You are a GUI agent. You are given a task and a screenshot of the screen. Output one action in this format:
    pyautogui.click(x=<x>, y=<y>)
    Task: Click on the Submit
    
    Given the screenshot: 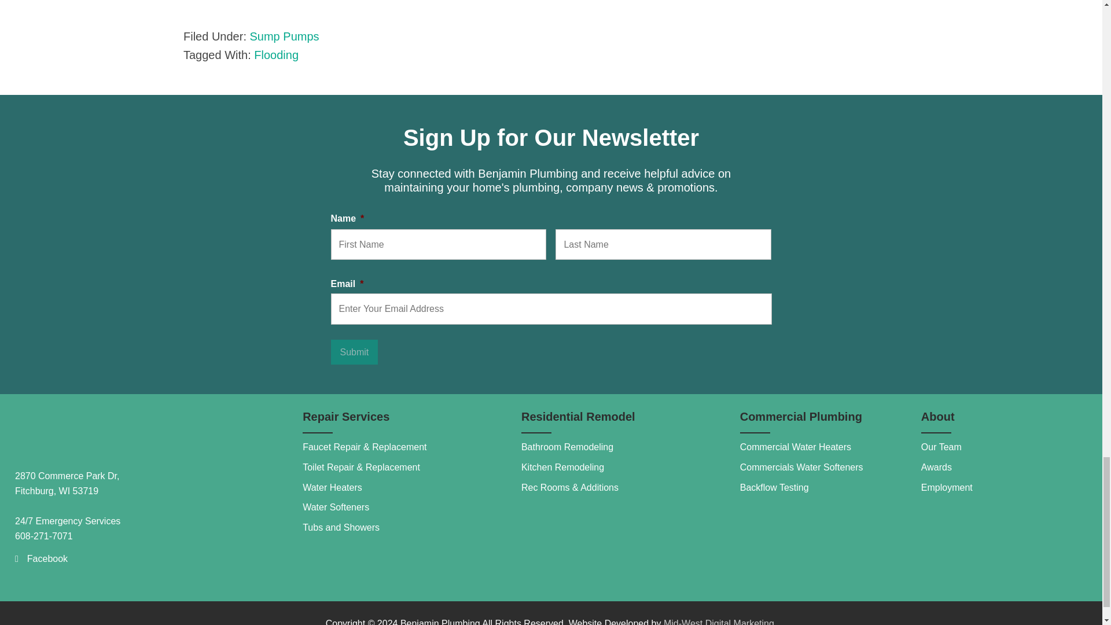 What is the action you would take?
    pyautogui.click(x=355, y=352)
    